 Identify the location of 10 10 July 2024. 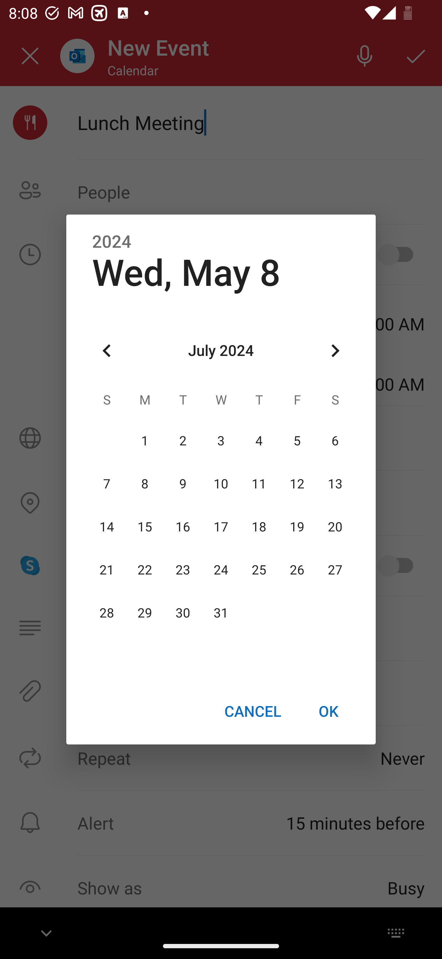
(221, 484).